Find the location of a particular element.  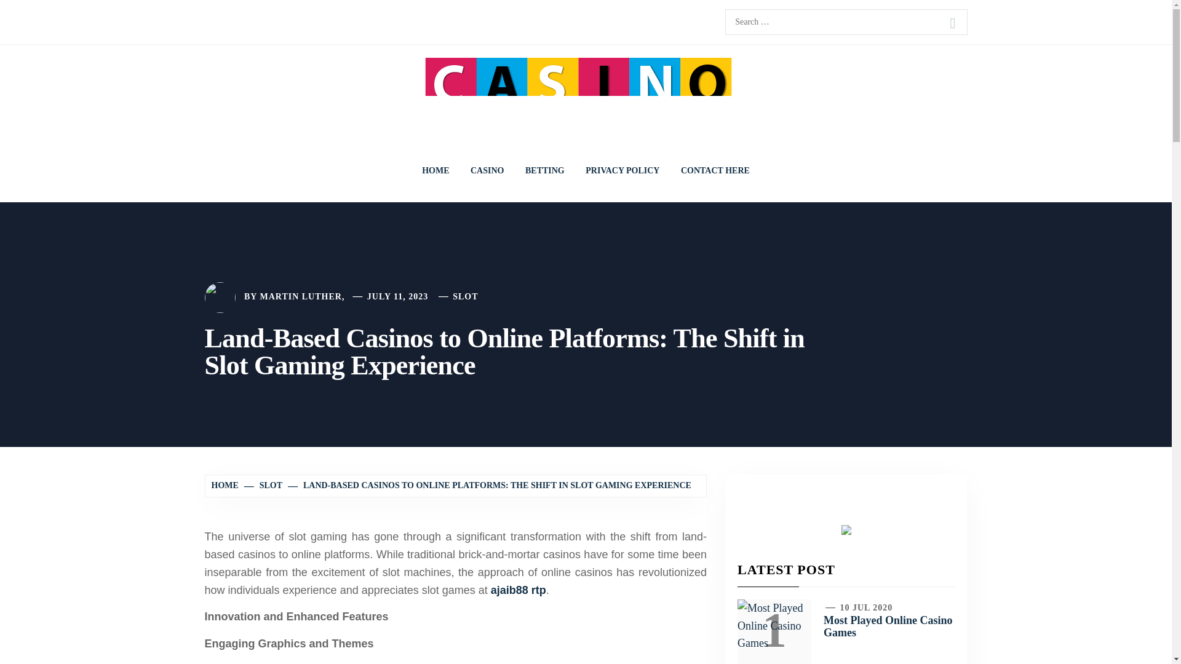

CONTACT HERE is located at coordinates (715, 171).